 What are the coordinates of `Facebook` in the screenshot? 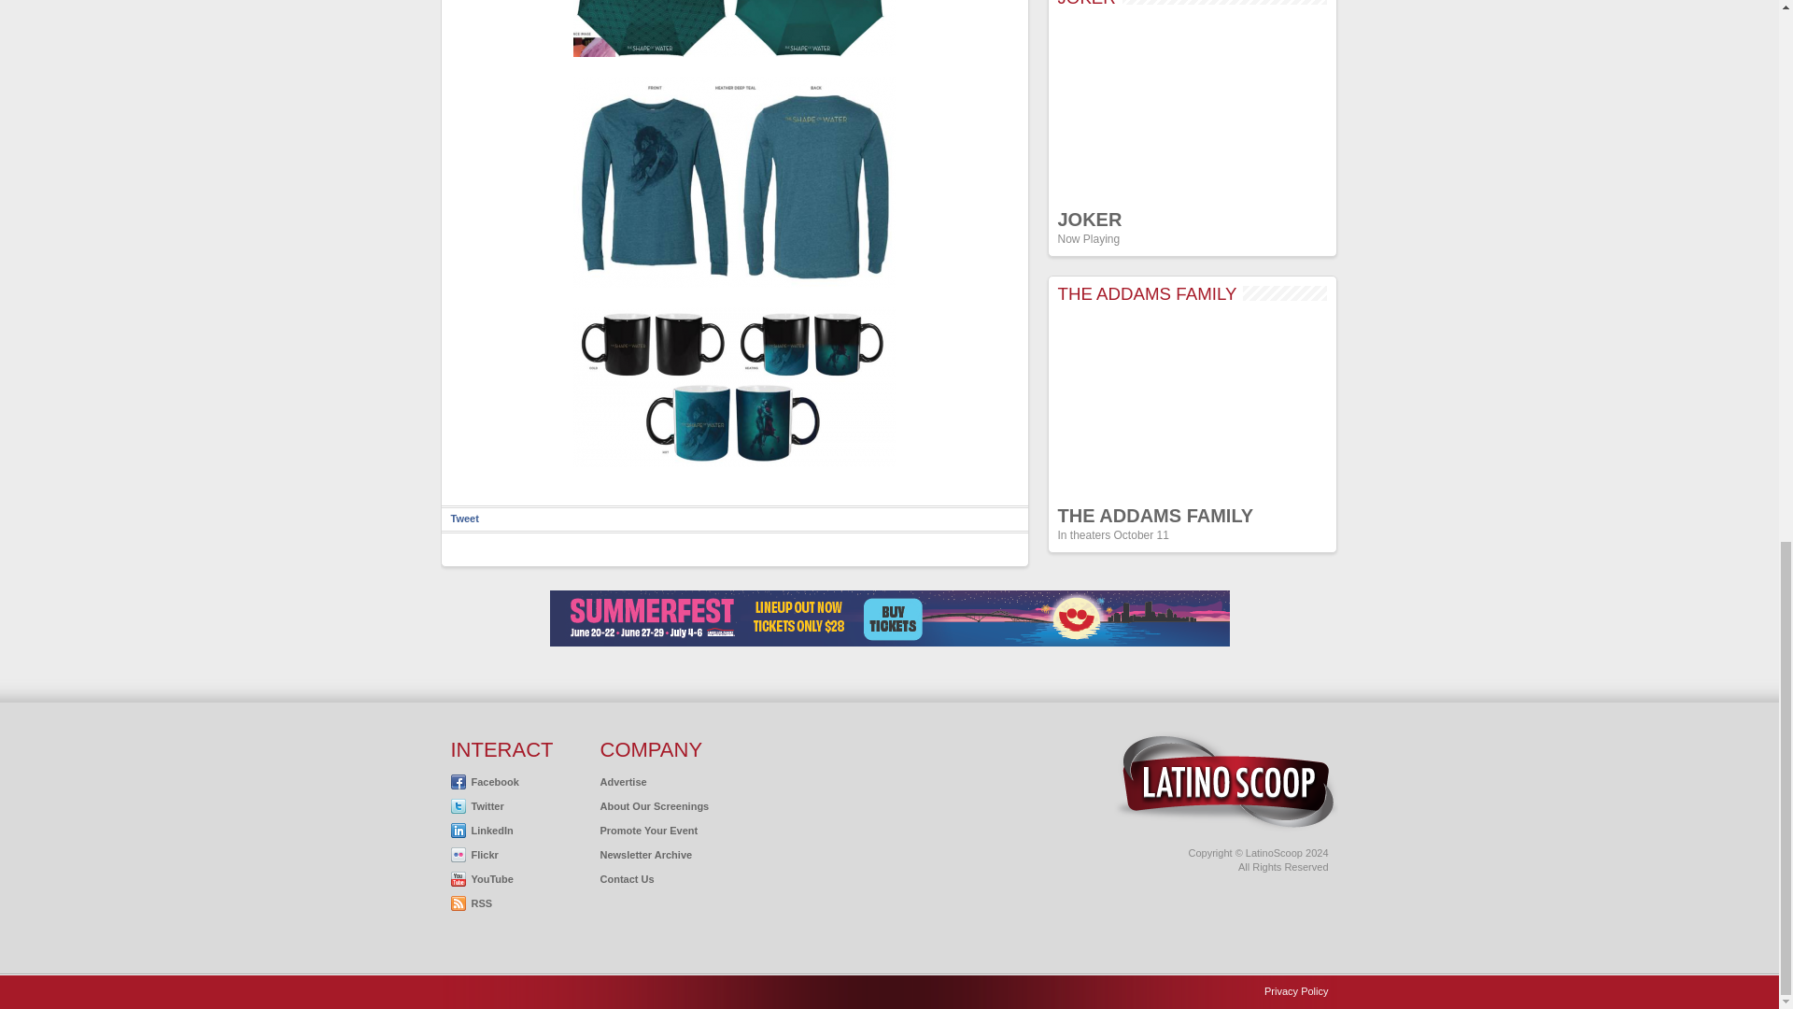 It's located at (484, 781).